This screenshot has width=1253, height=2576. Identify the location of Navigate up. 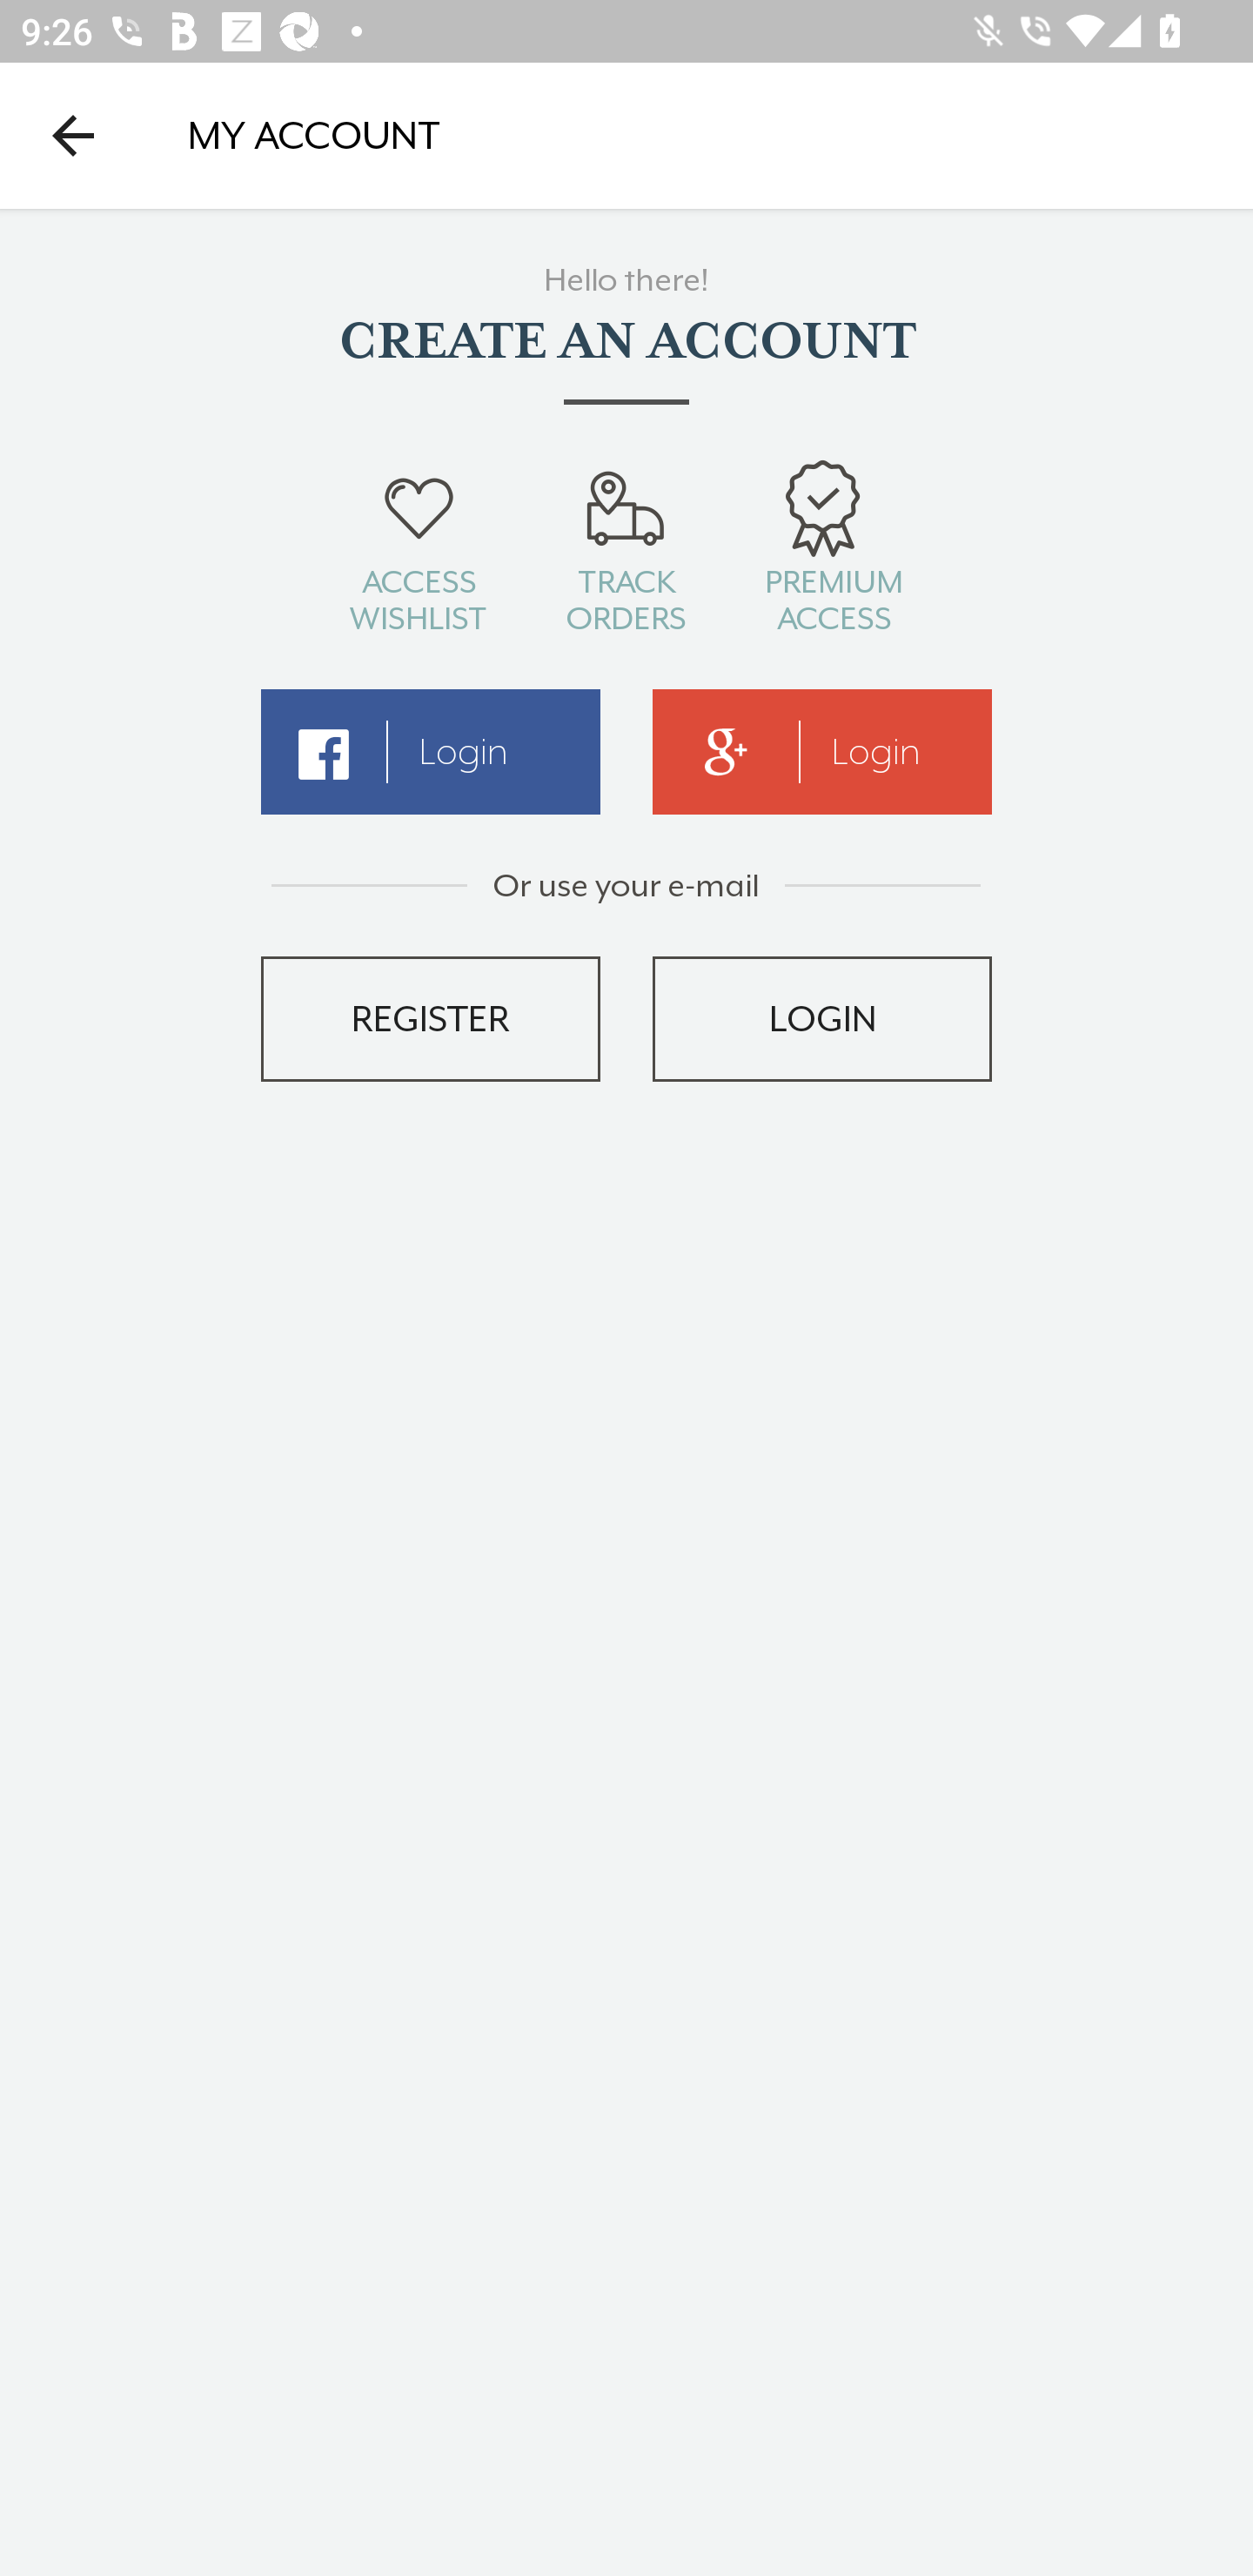
(73, 135).